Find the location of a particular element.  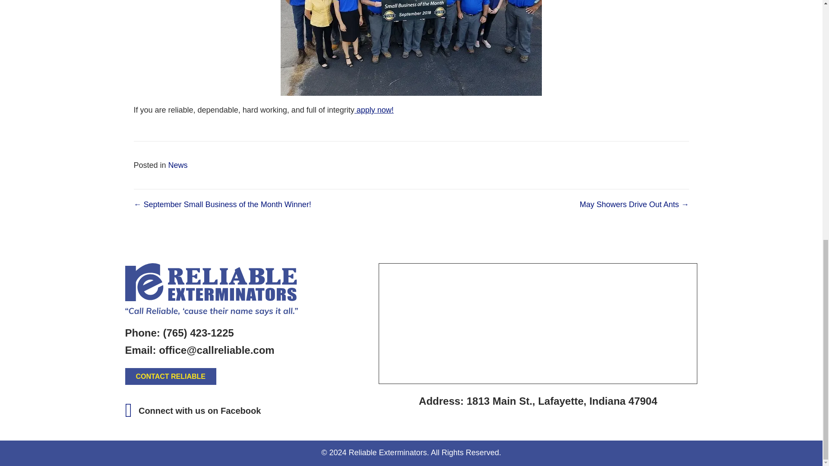

Logo2 is located at coordinates (211, 290).